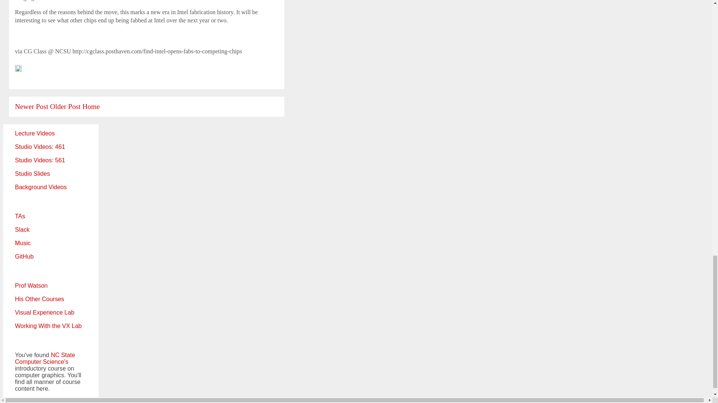 The width and height of the screenshot is (718, 403). Describe the element at coordinates (48, 326) in the screenshot. I see `Working With the VX Lab` at that location.